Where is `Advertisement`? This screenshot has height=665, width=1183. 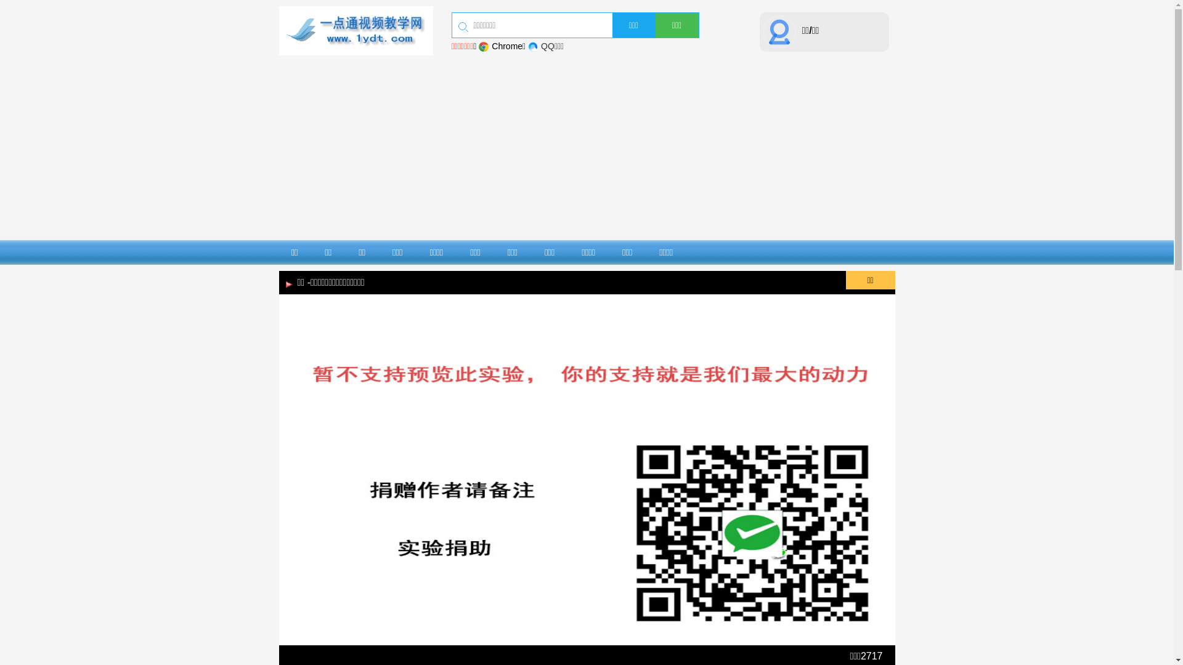
Advertisement is located at coordinates (587, 148).